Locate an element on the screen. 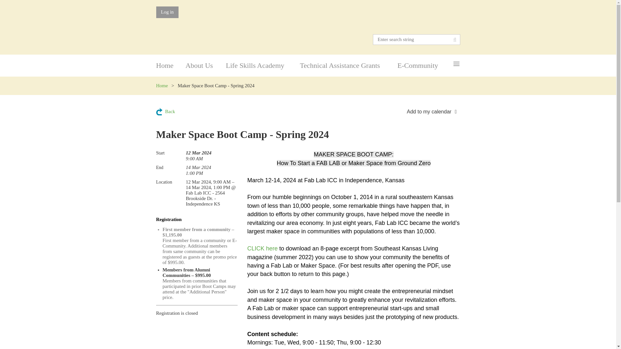  About Us is located at coordinates (200, 246).